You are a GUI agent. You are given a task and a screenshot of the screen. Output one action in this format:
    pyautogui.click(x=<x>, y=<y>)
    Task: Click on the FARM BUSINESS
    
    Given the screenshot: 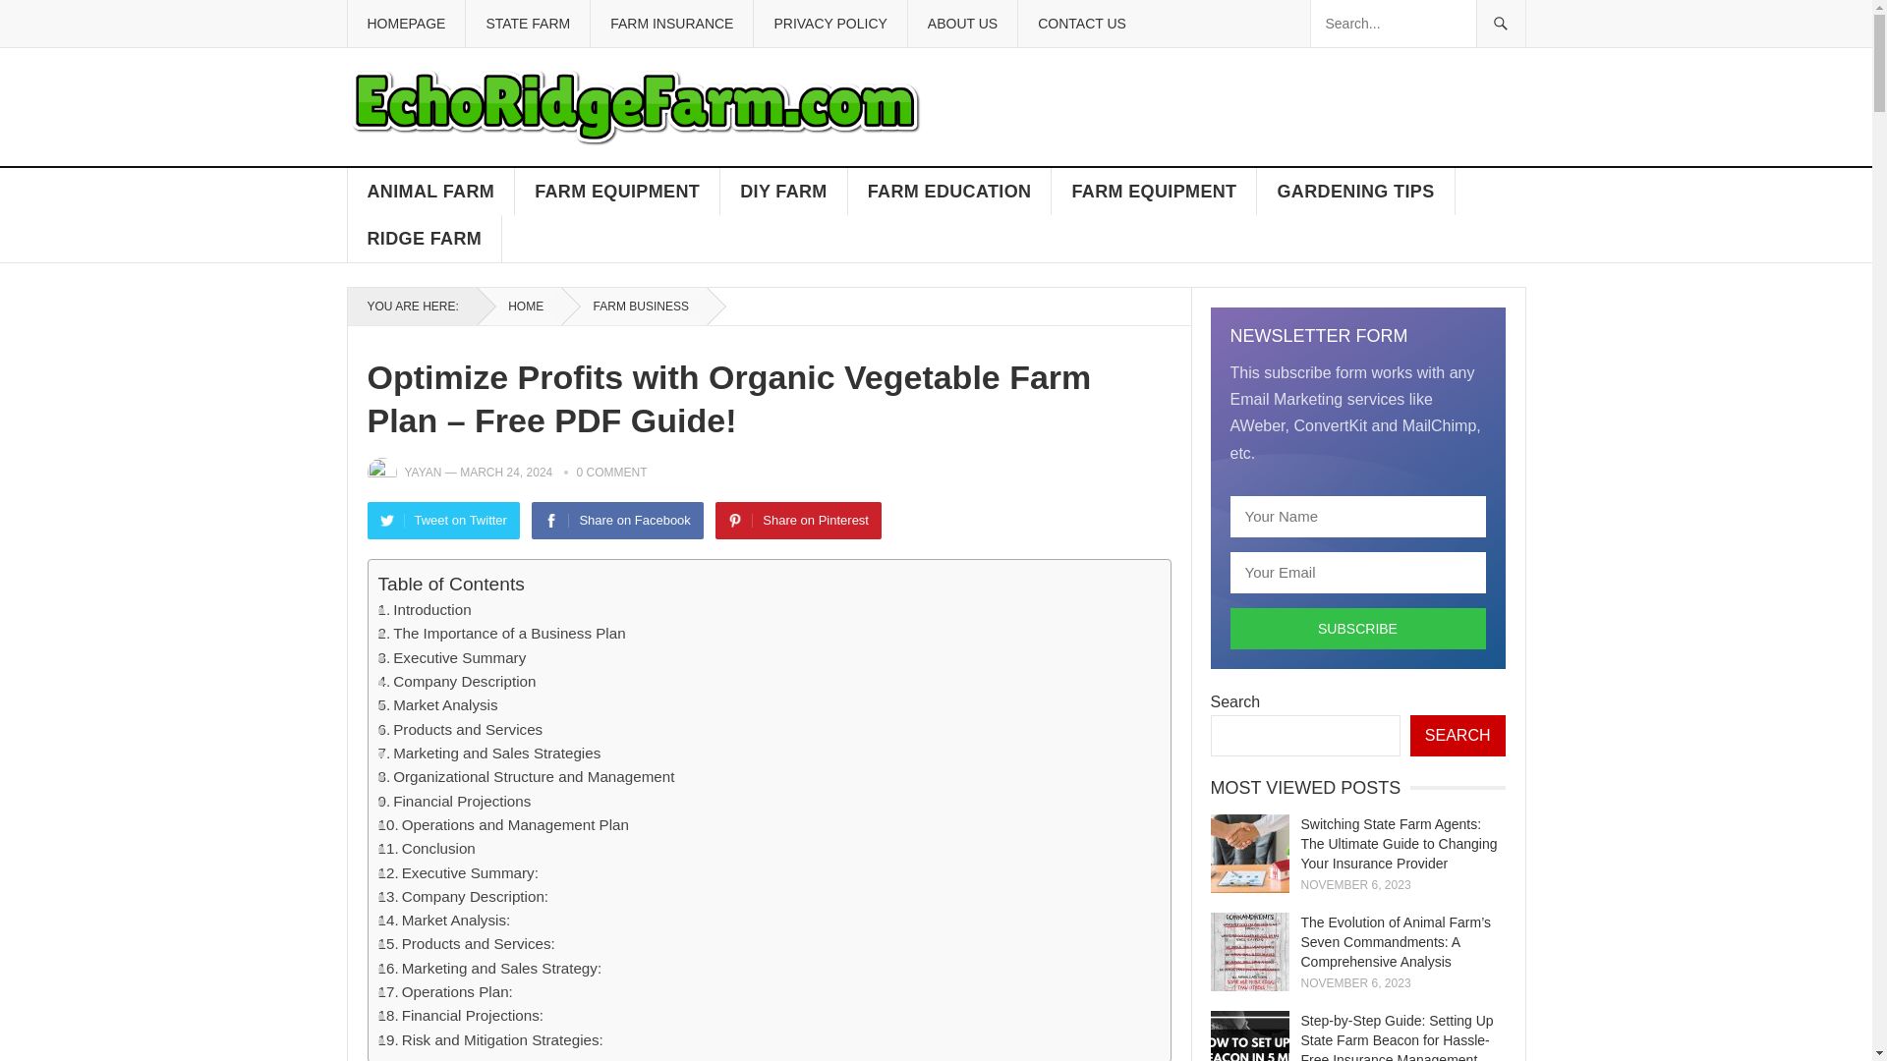 What is the action you would take?
    pyautogui.click(x=634, y=306)
    